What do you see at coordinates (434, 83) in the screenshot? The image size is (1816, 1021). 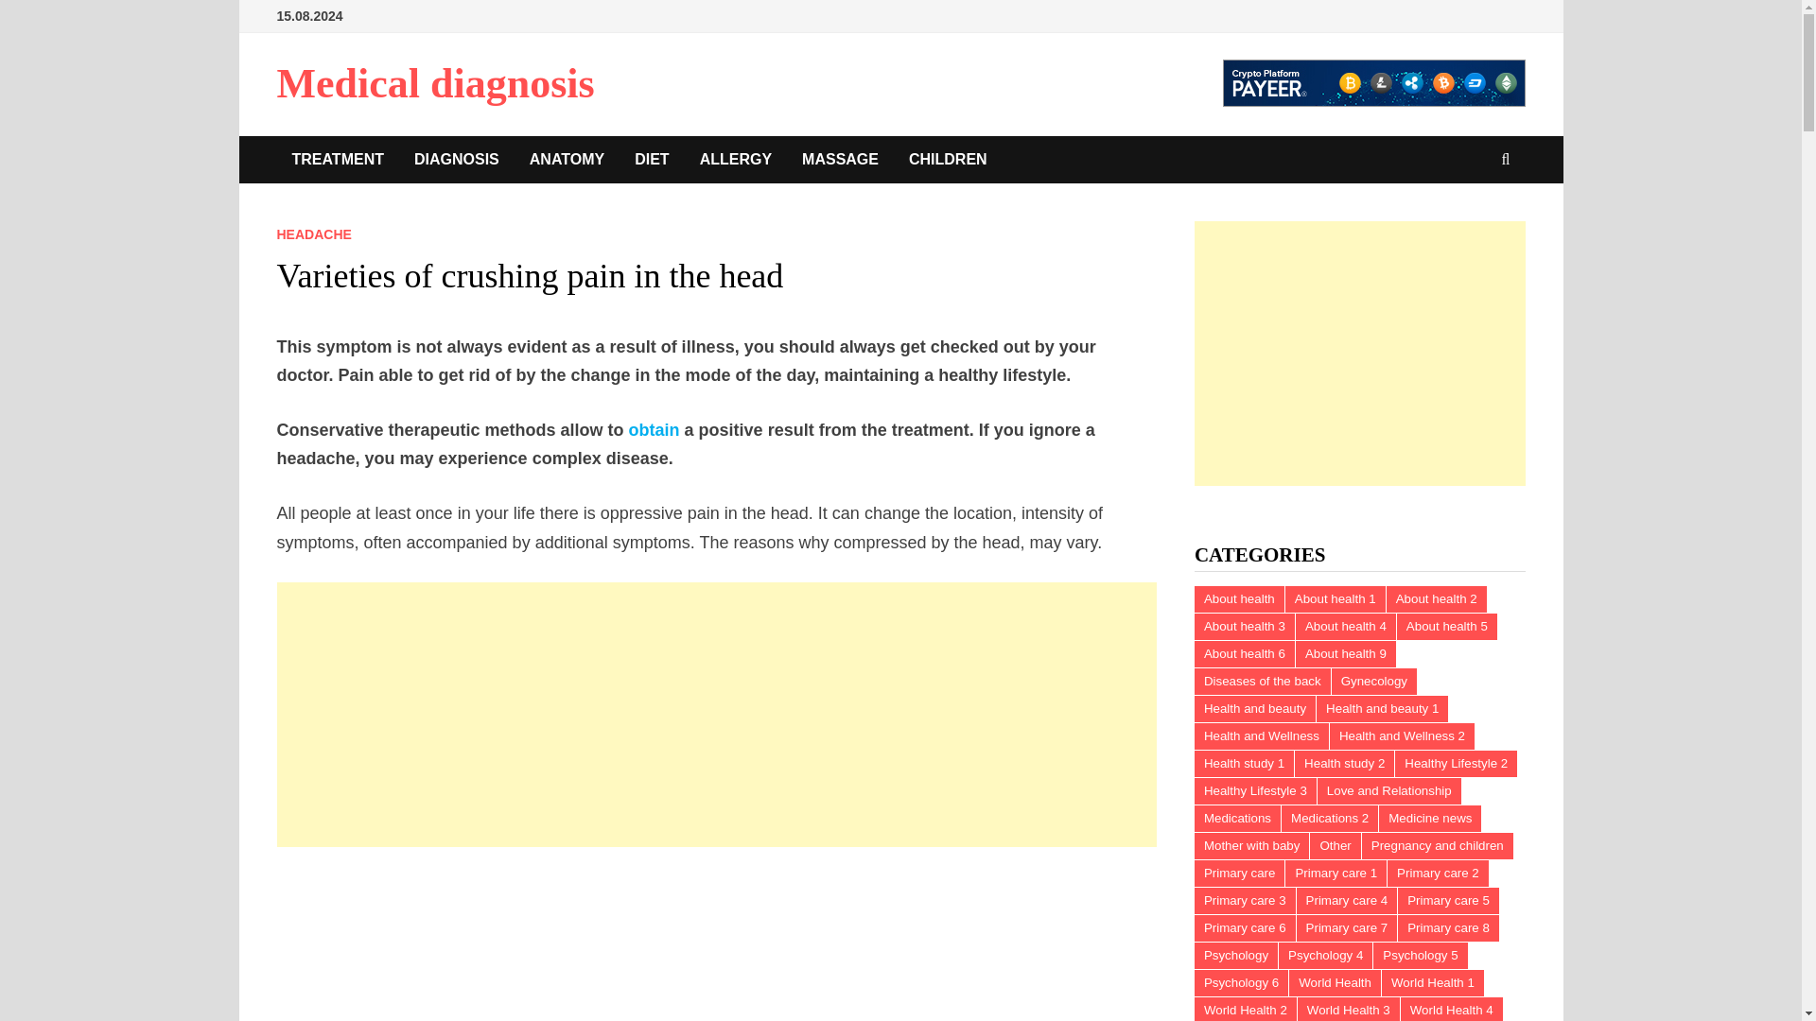 I see `Medical diagnosis` at bounding box center [434, 83].